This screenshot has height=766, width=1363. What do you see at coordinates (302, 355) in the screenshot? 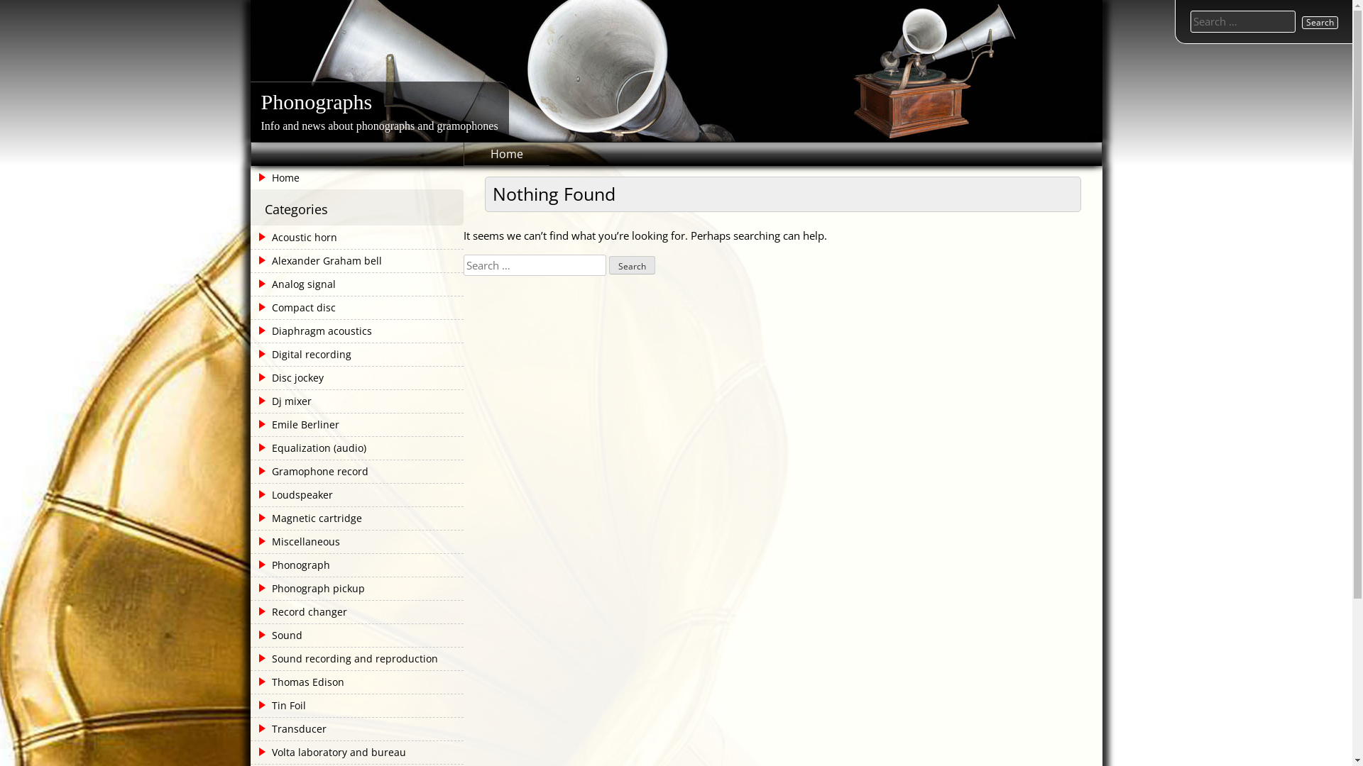
I see `Digital recording` at bounding box center [302, 355].